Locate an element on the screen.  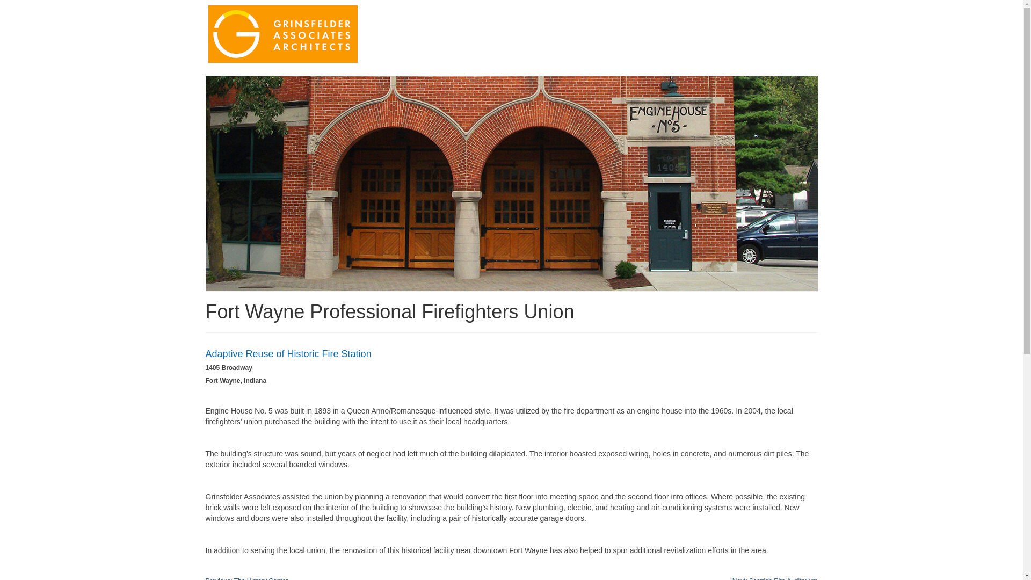
Contact Us is located at coordinates (444, 52).